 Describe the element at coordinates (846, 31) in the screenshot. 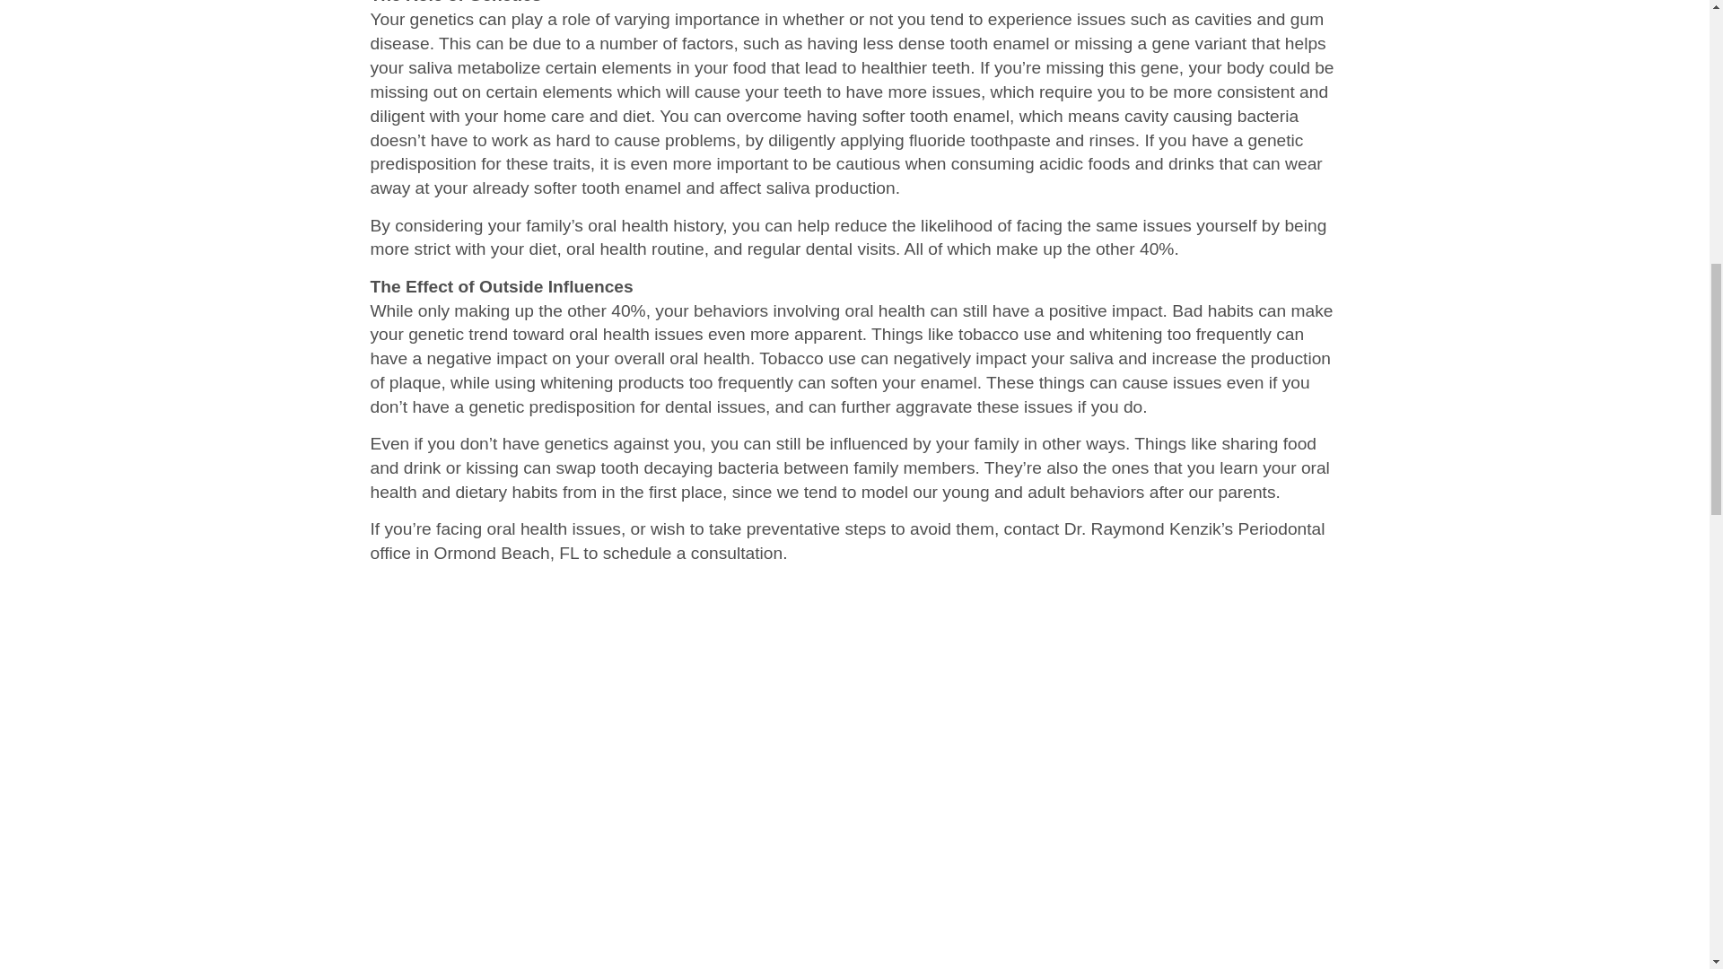

I see `gum disease` at that location.